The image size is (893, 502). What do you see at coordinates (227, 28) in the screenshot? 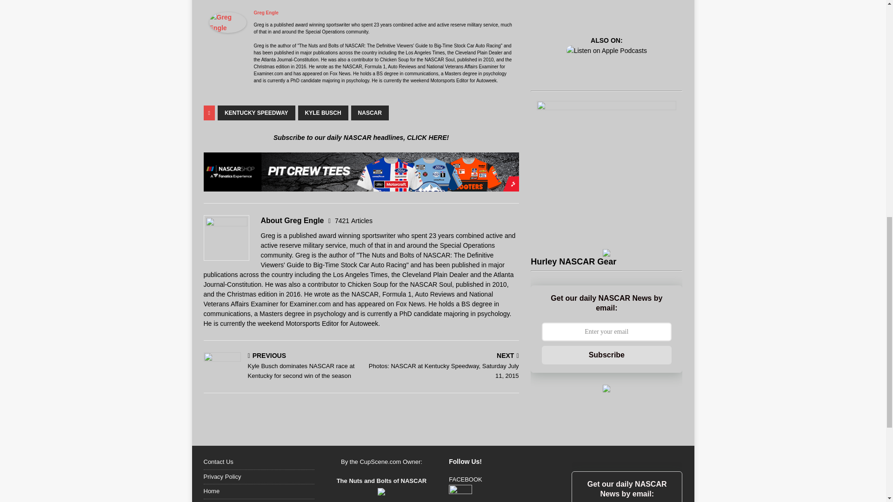
I see `Greg Engle` at bounding box center [227, 28].